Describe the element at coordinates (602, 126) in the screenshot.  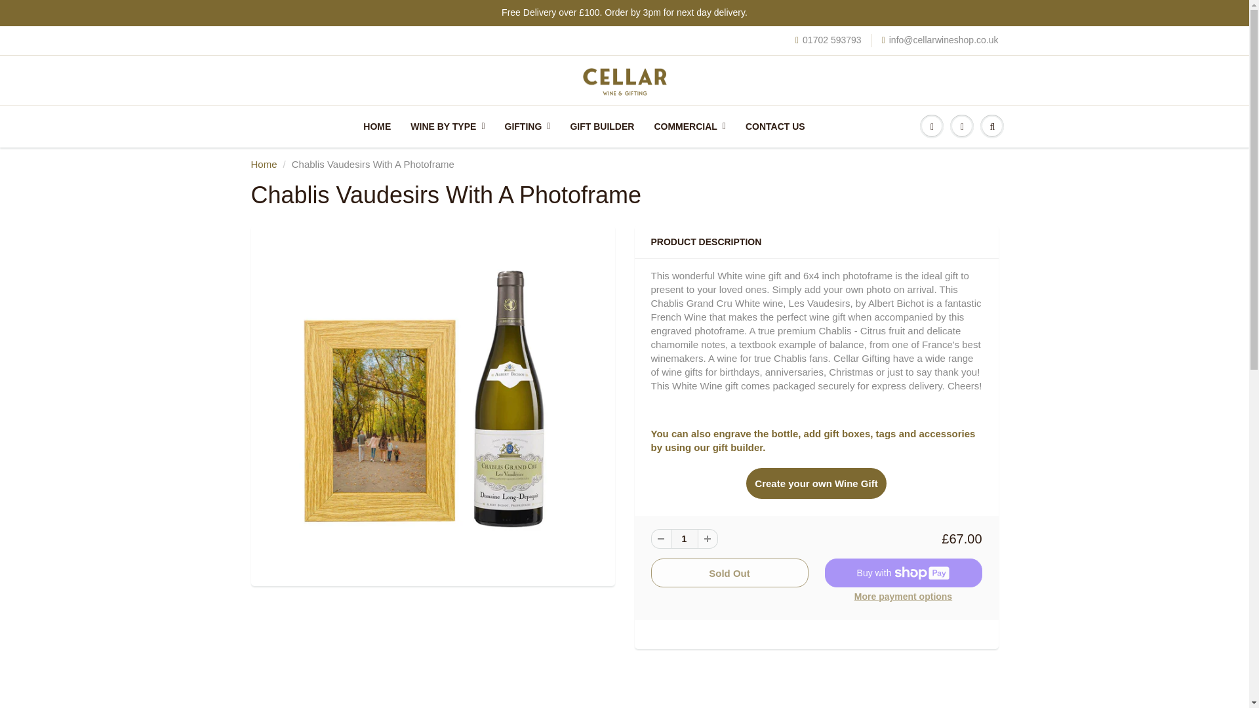
I see `GIFT BUILDER` at that location.